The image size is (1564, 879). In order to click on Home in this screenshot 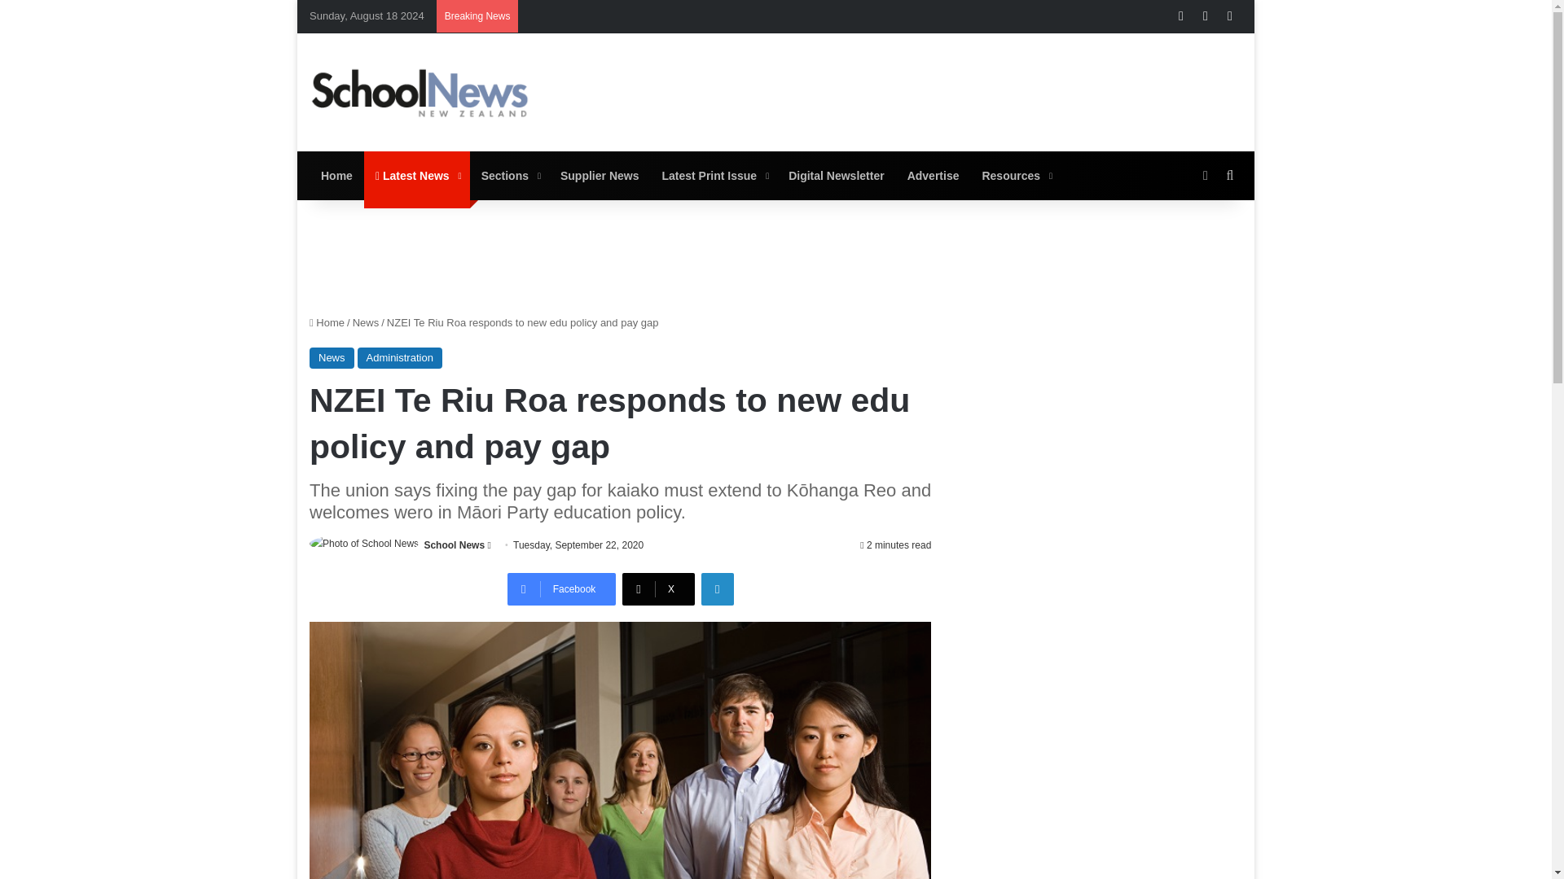, I will do `click(327, 322)`.